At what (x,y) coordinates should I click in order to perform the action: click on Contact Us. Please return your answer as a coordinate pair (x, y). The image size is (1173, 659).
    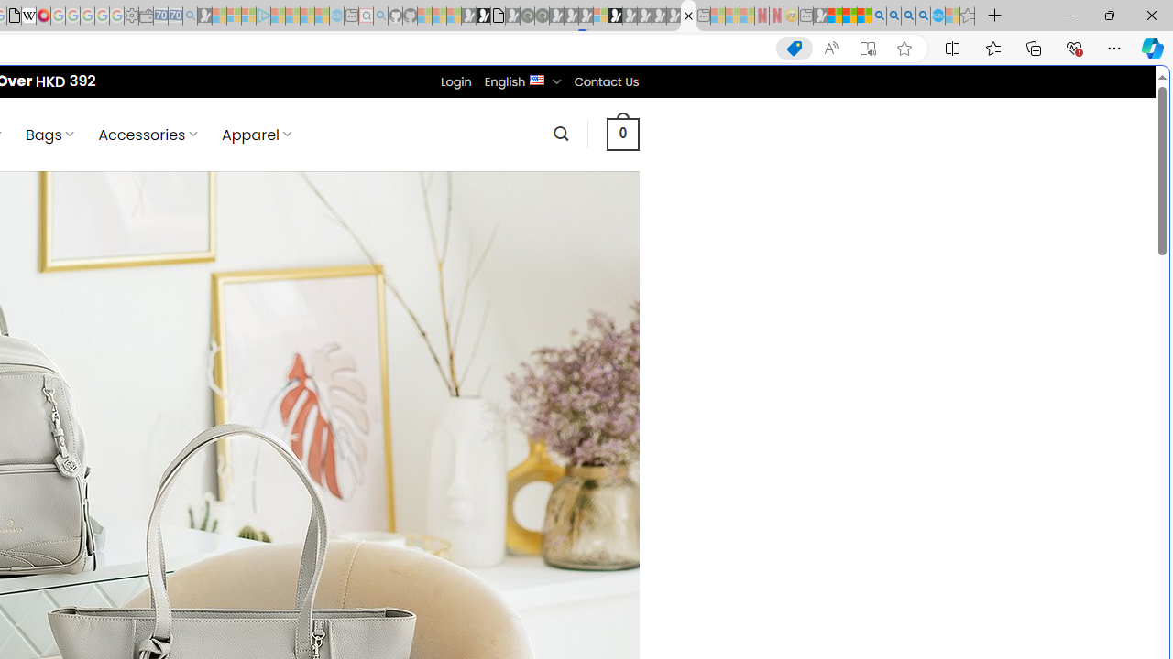
    Looking at the image, I should click on (606, 81).